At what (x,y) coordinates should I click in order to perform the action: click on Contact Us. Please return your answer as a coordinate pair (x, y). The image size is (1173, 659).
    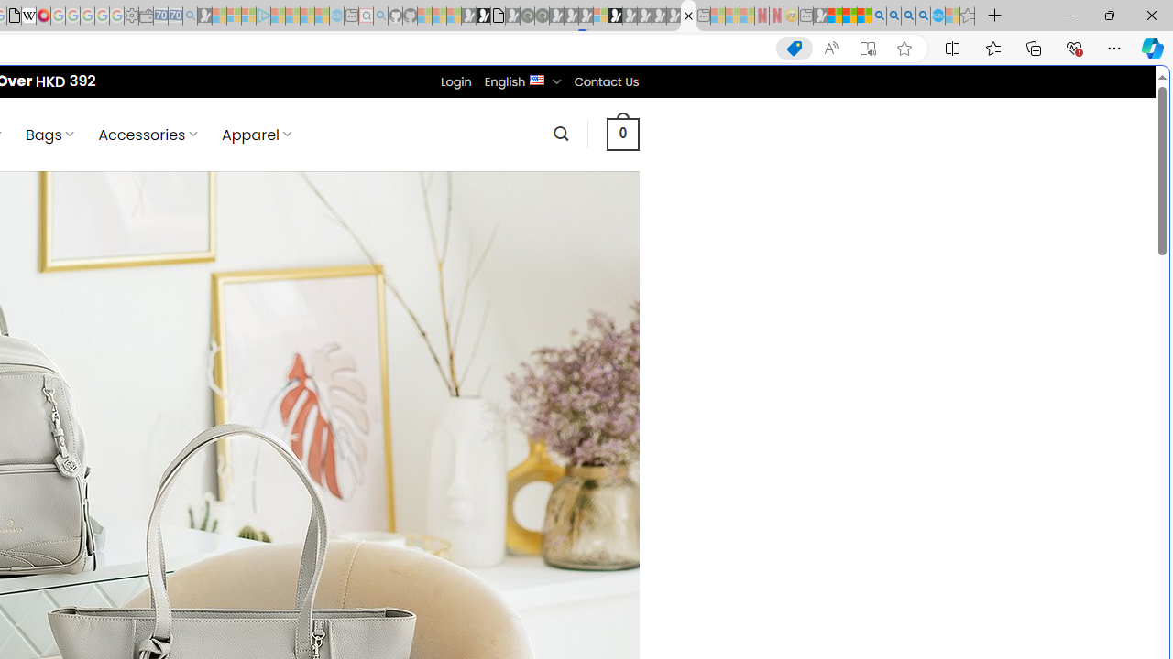
    Looking at the image, I should click on (606, 81).